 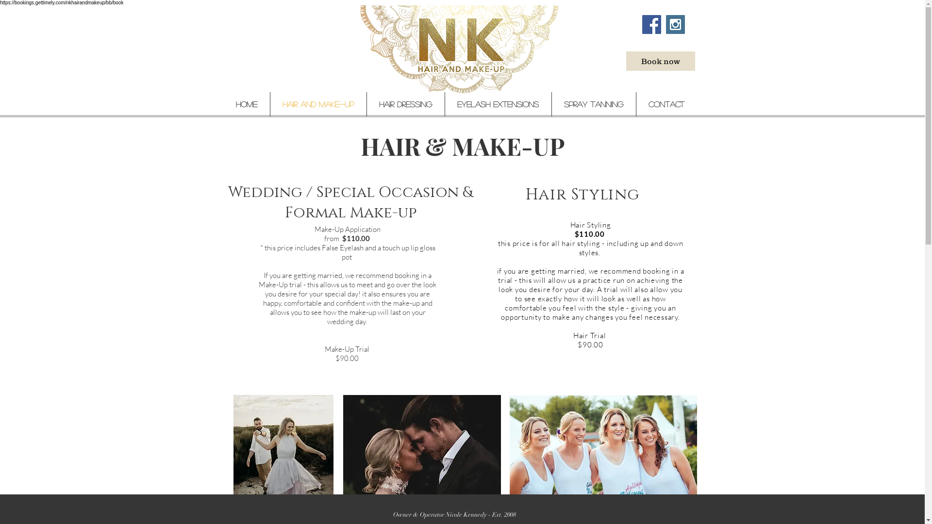 What do you see at coordinates (666, 104) in the screenshot?
I see `Contact` at bounding box center [666, 104].